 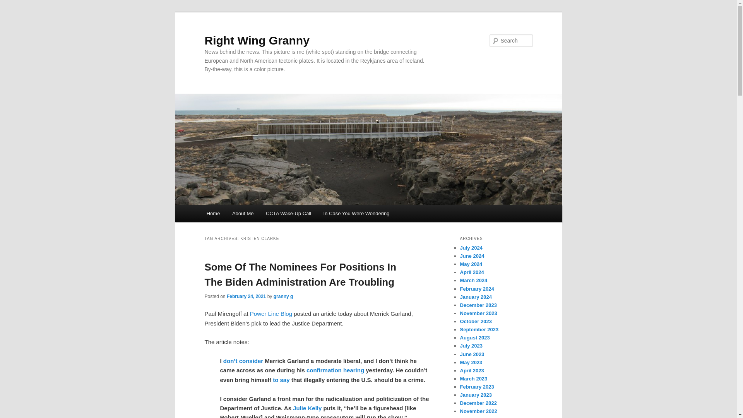 What do you see at coordinates (246, 296) in the screenshot?
I see `February 24, 2021` at bounding box center [246, 296].